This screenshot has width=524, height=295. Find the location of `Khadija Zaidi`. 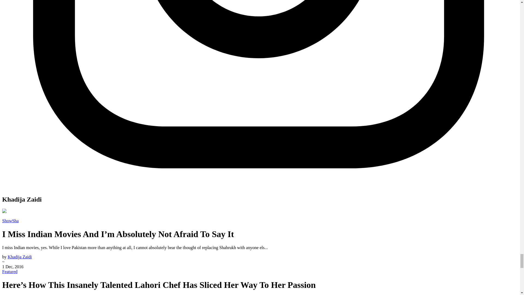

Khadija Zaidi is located at coordinates (20, 257).